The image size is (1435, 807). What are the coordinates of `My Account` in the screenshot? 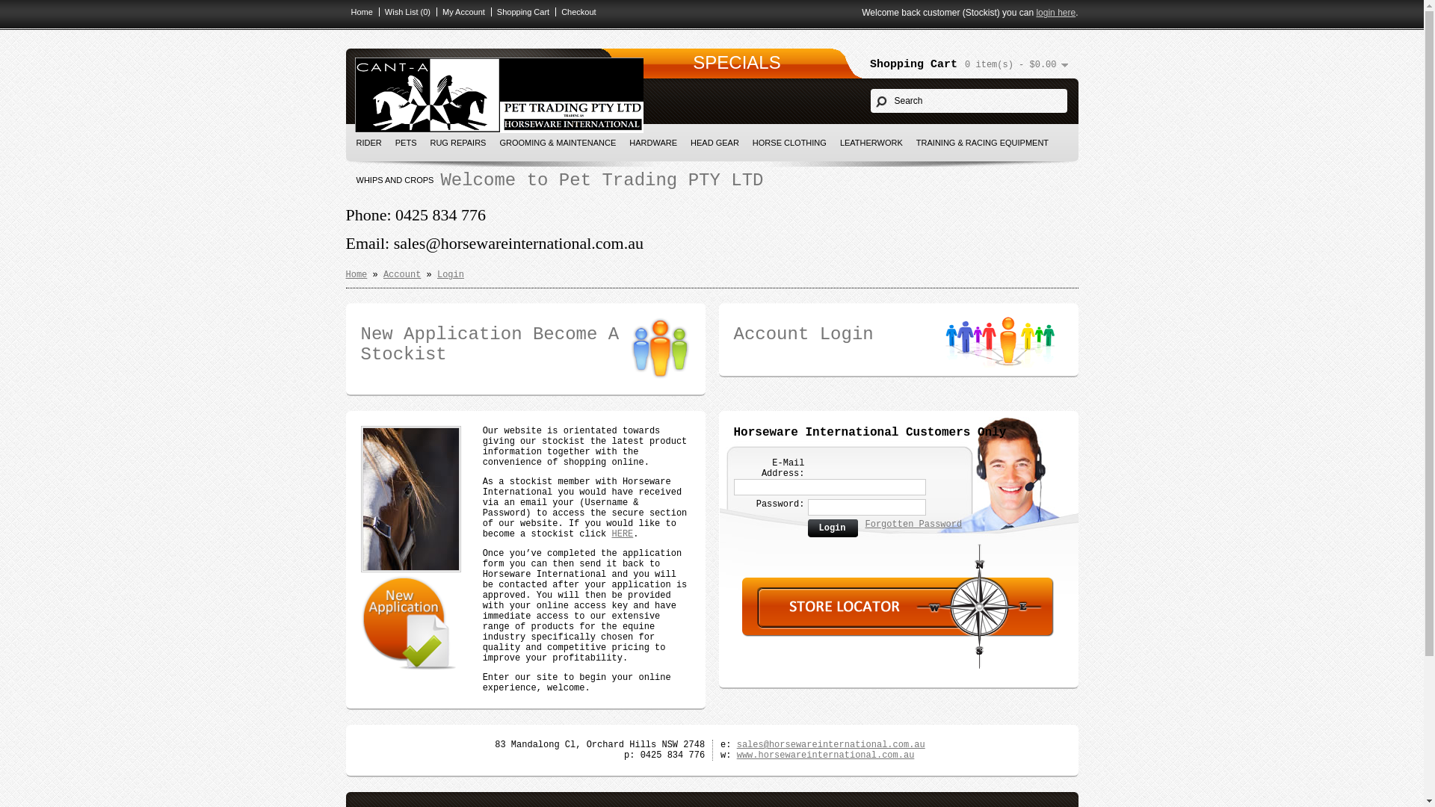 It's located at (460, 12).